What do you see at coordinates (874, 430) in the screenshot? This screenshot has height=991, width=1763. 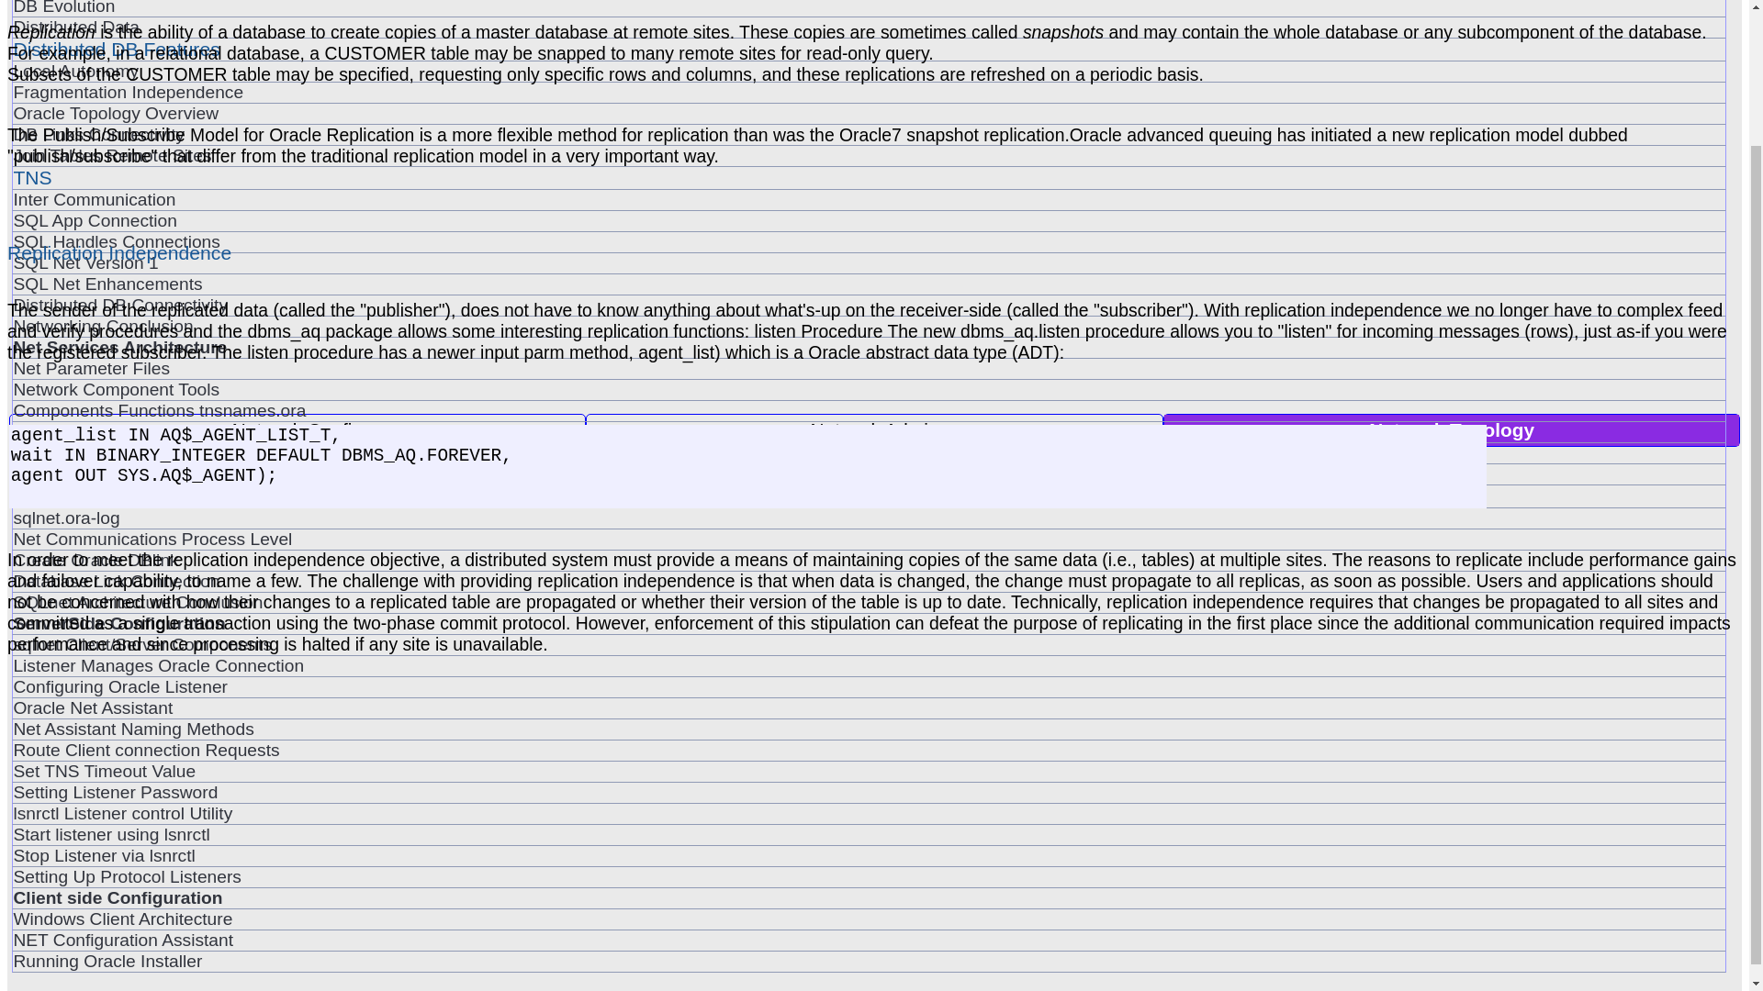 I see `Network Admin` at bounding box center [874, 430].